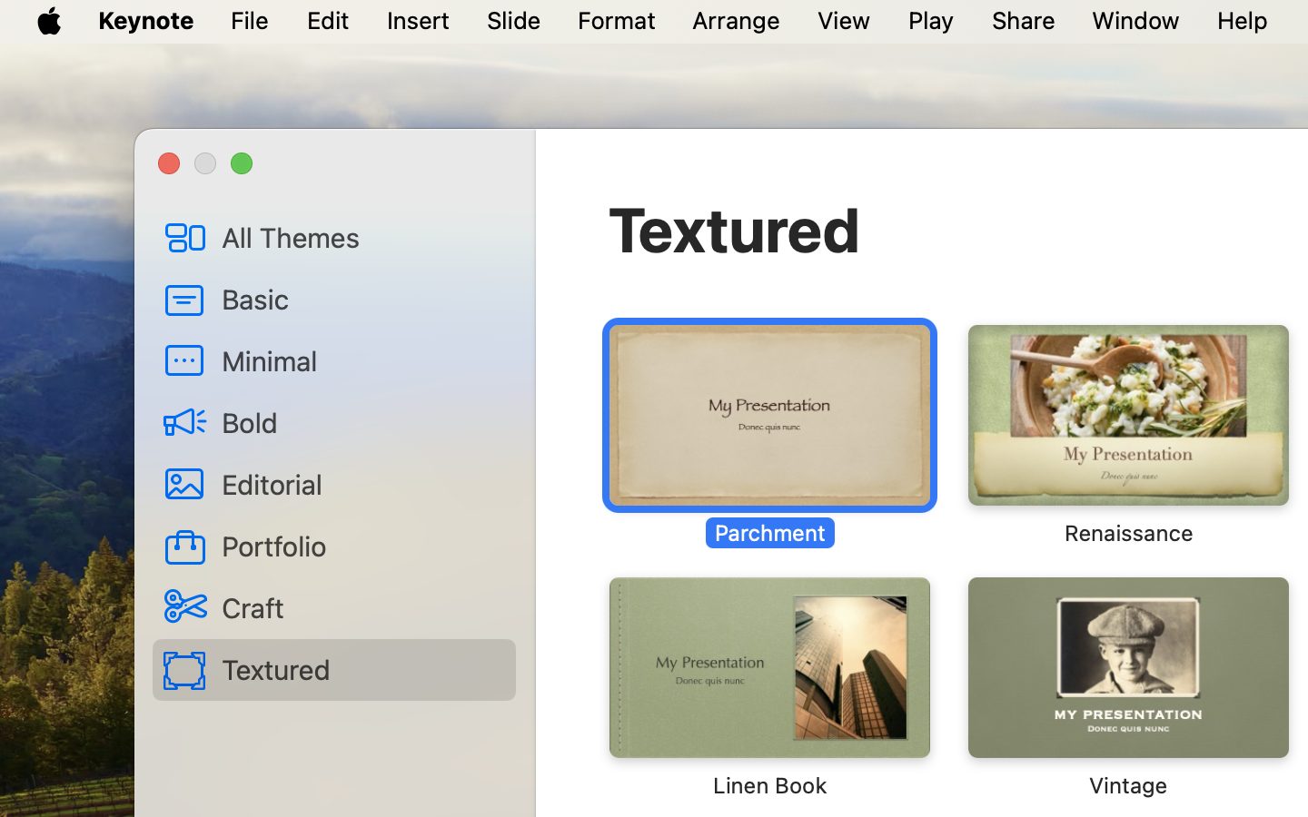  Describe the element at coordinates (769, 436) in the screenshot. I see `‎⁨Parchment⁩` at that location.